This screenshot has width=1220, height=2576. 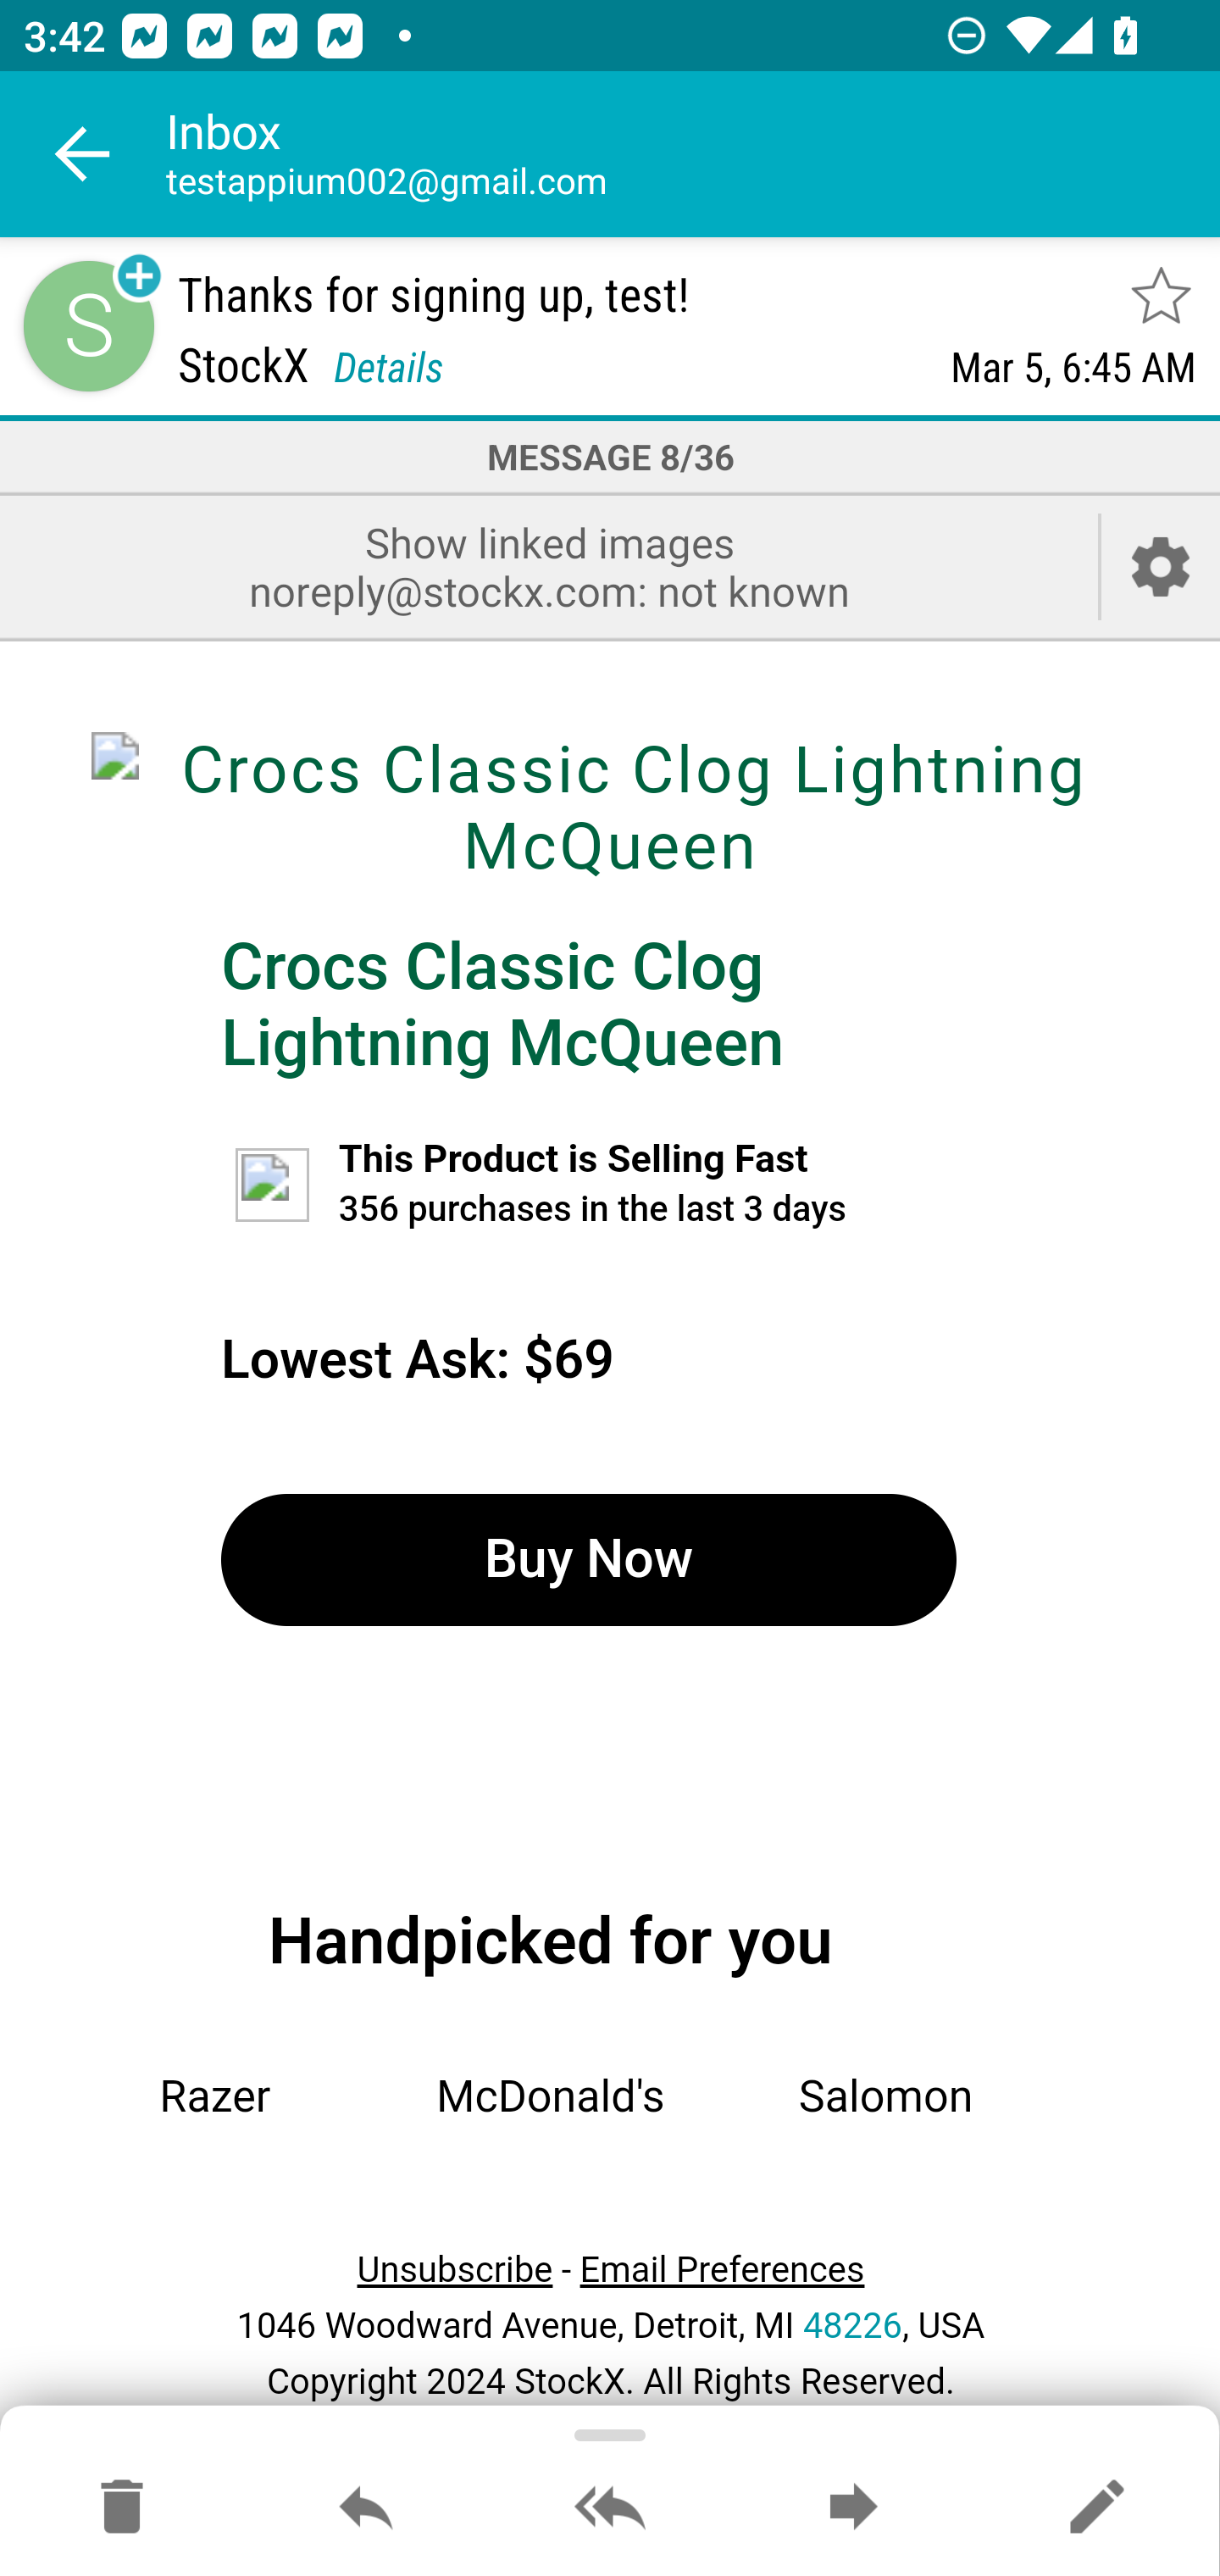 What do you see at coordinates (1161, 566) in the screenshot?
I see `Account setup` at bounding box center [1161, 566].